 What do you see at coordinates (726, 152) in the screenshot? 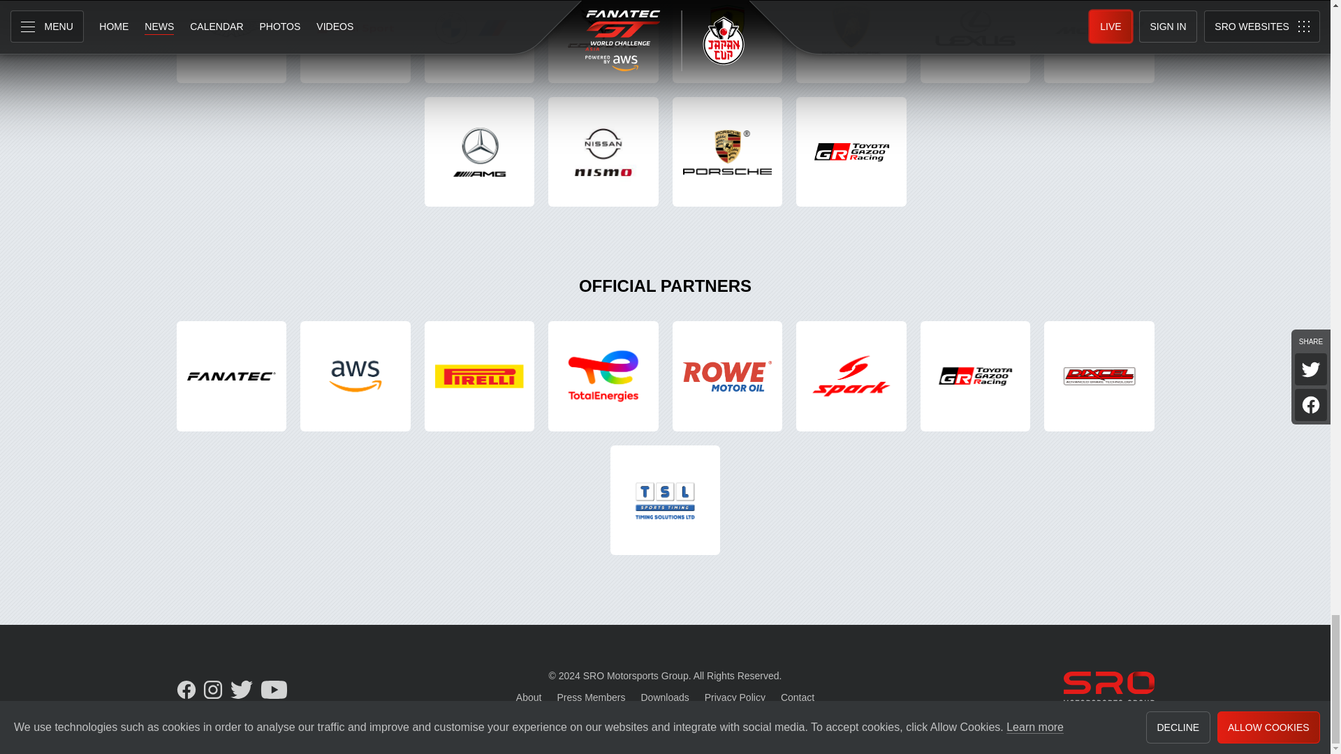
I see `Porsche` at bounding box center [726, 152].